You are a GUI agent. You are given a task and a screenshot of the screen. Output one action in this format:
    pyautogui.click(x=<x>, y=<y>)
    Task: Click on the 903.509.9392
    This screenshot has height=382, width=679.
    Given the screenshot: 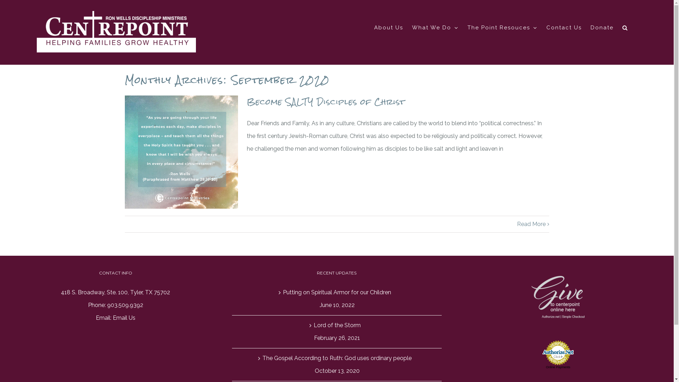 What is the action you would take?
    pyautogui.click(x=125, y=305)
    